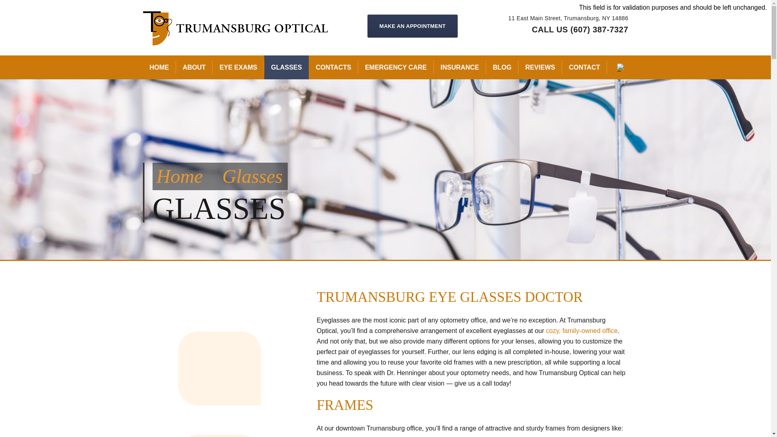  What do you see at coordinates (502, 67) in the screenshot?
I see `BLOG` at bounding box center [502, 67].